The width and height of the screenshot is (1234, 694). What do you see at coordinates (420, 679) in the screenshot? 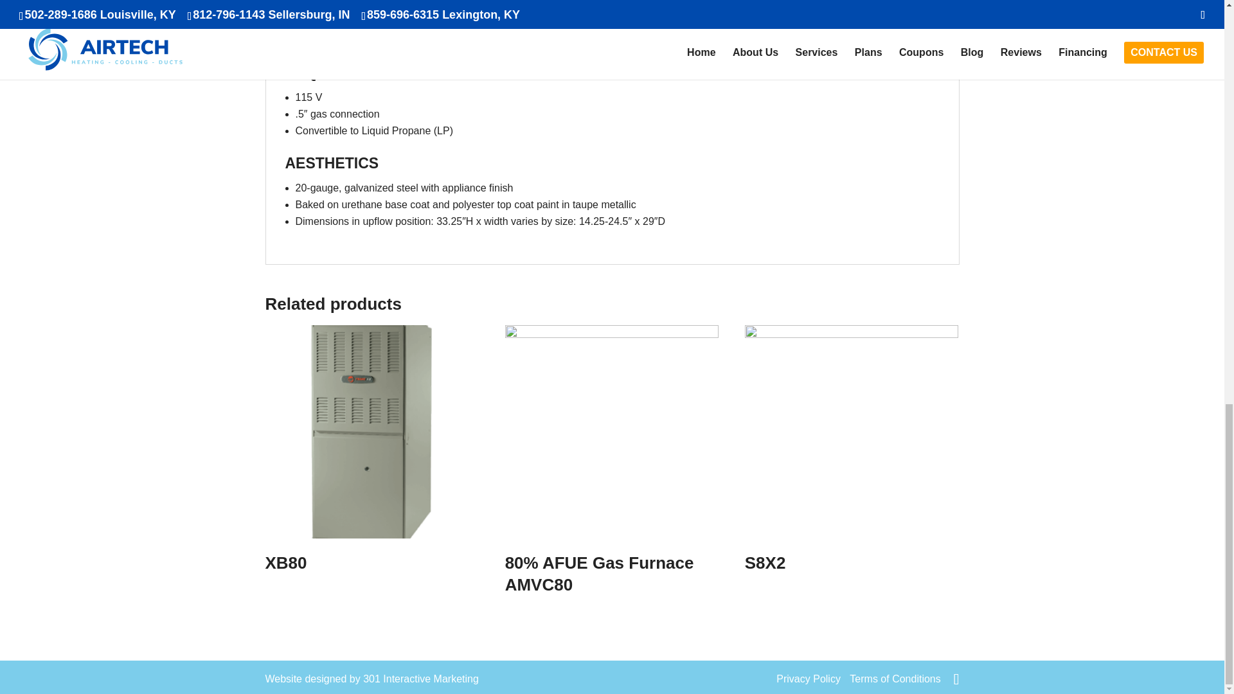
I see `301 Interactive Marketing` at bounding box center [420, 679].